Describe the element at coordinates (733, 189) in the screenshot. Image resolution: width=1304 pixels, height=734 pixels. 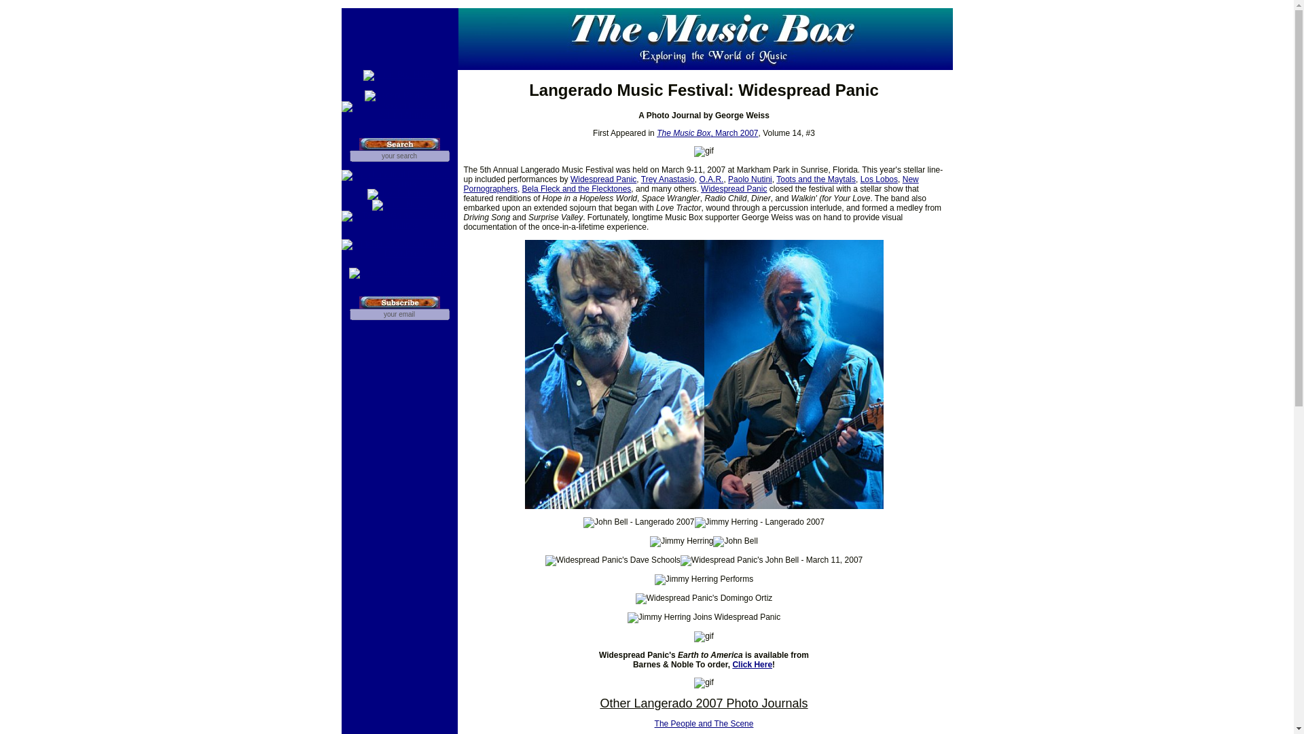
I see `Widespread Panic` at that location.